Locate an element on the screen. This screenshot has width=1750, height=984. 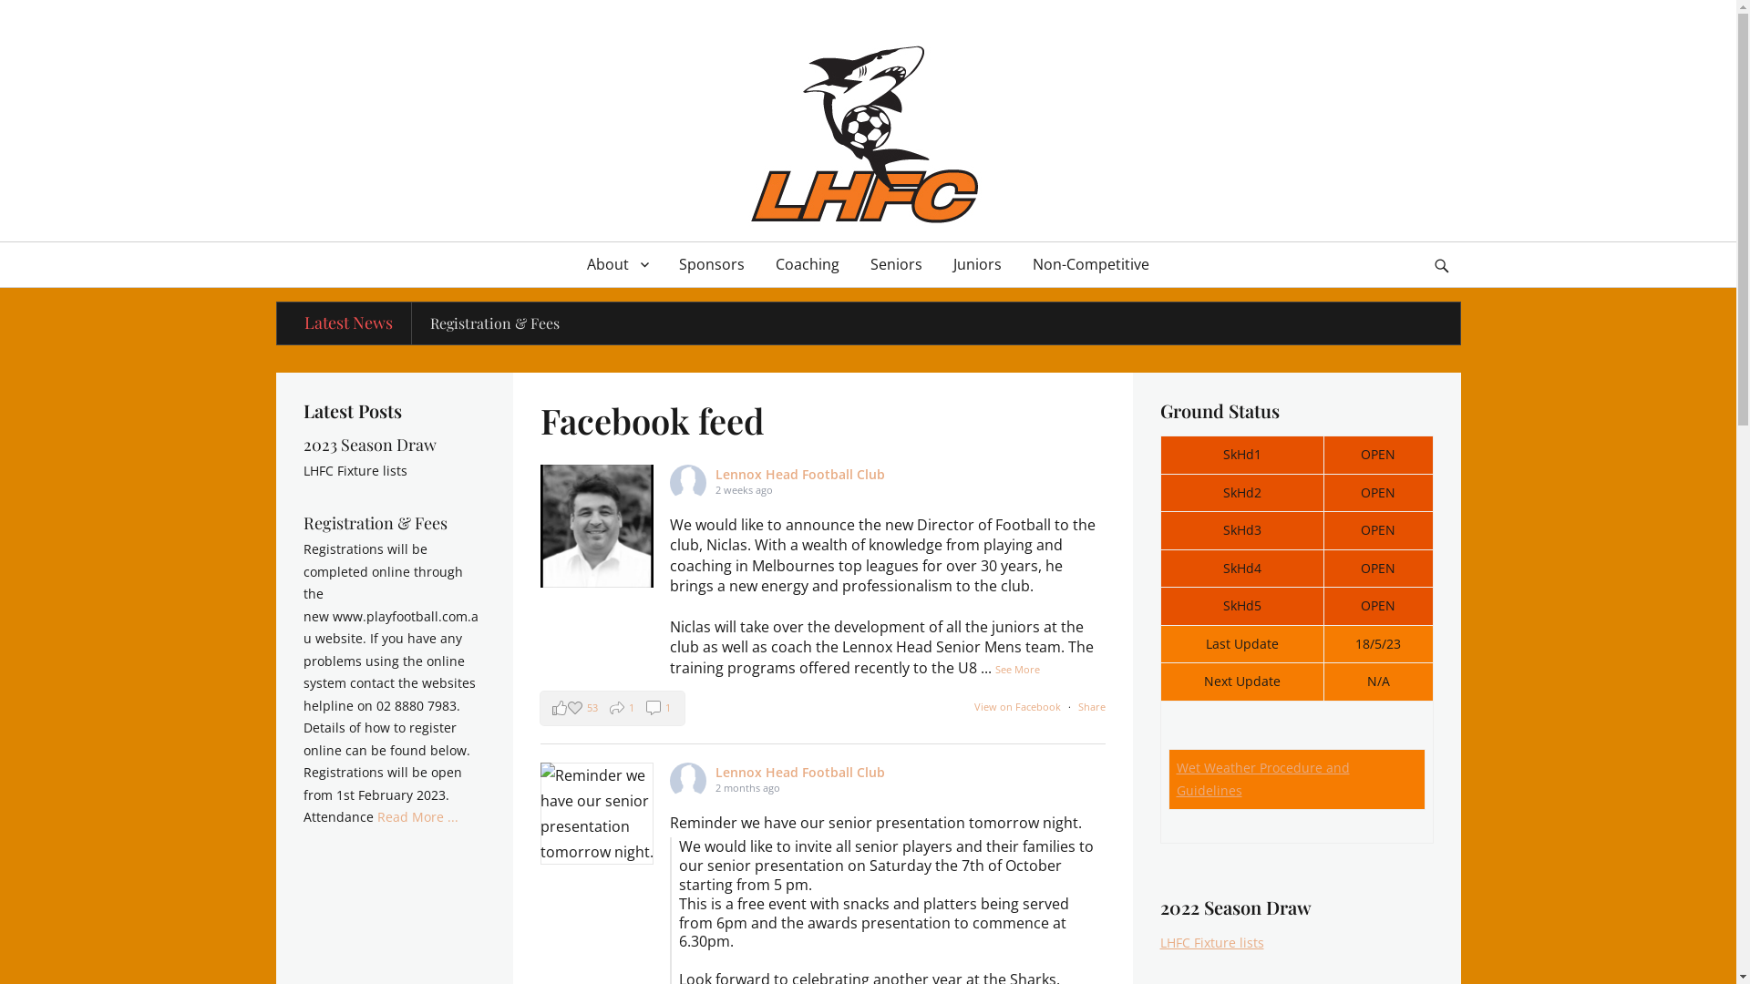
Lennox Head Football Club is located at coordinates (1247, 65).